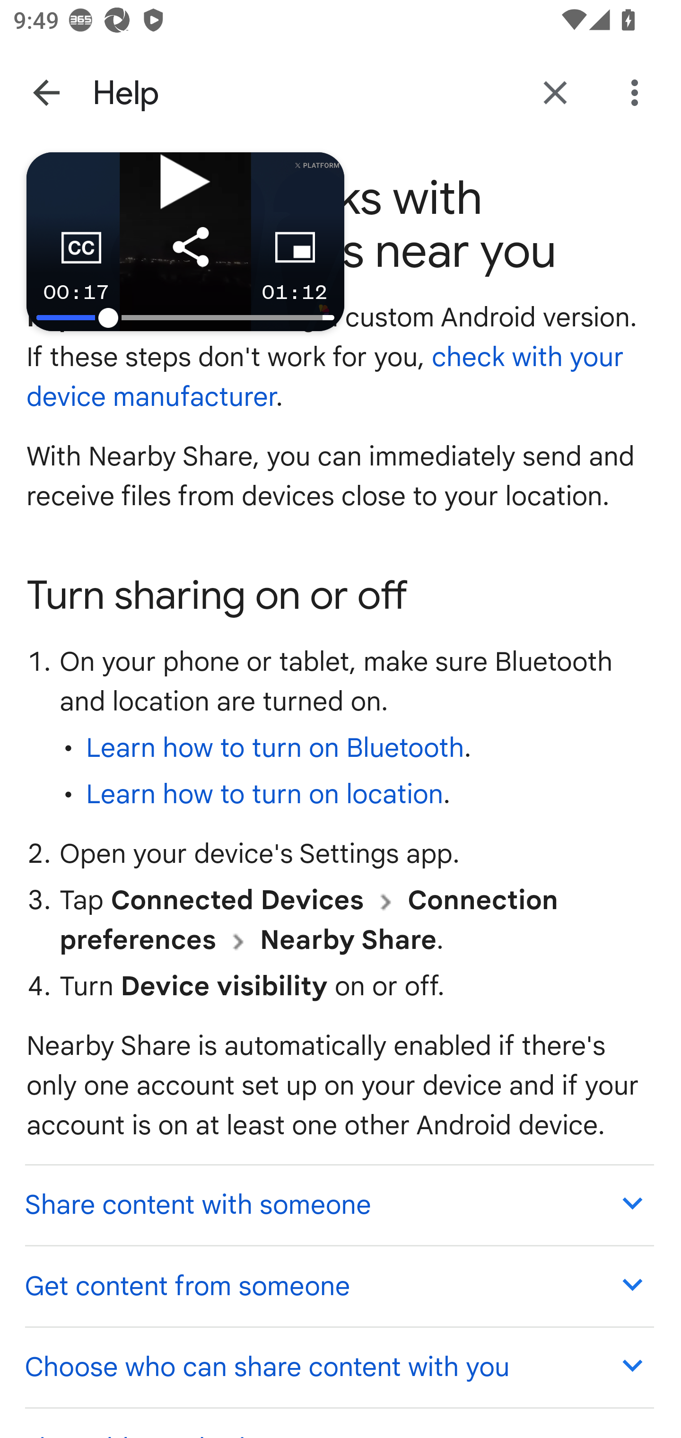 Image resolution: width=681 pixels, height=1438 pixels. I want to click on More options, so click(638, 93).